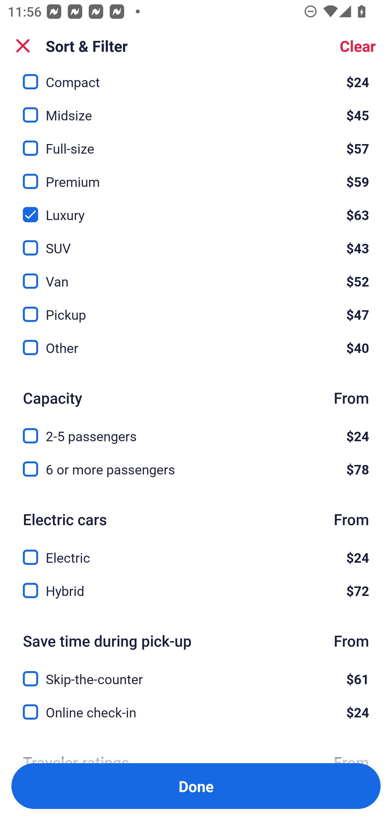  I want to click on Pickup, $47 Pickup $47, so click(196, 308).